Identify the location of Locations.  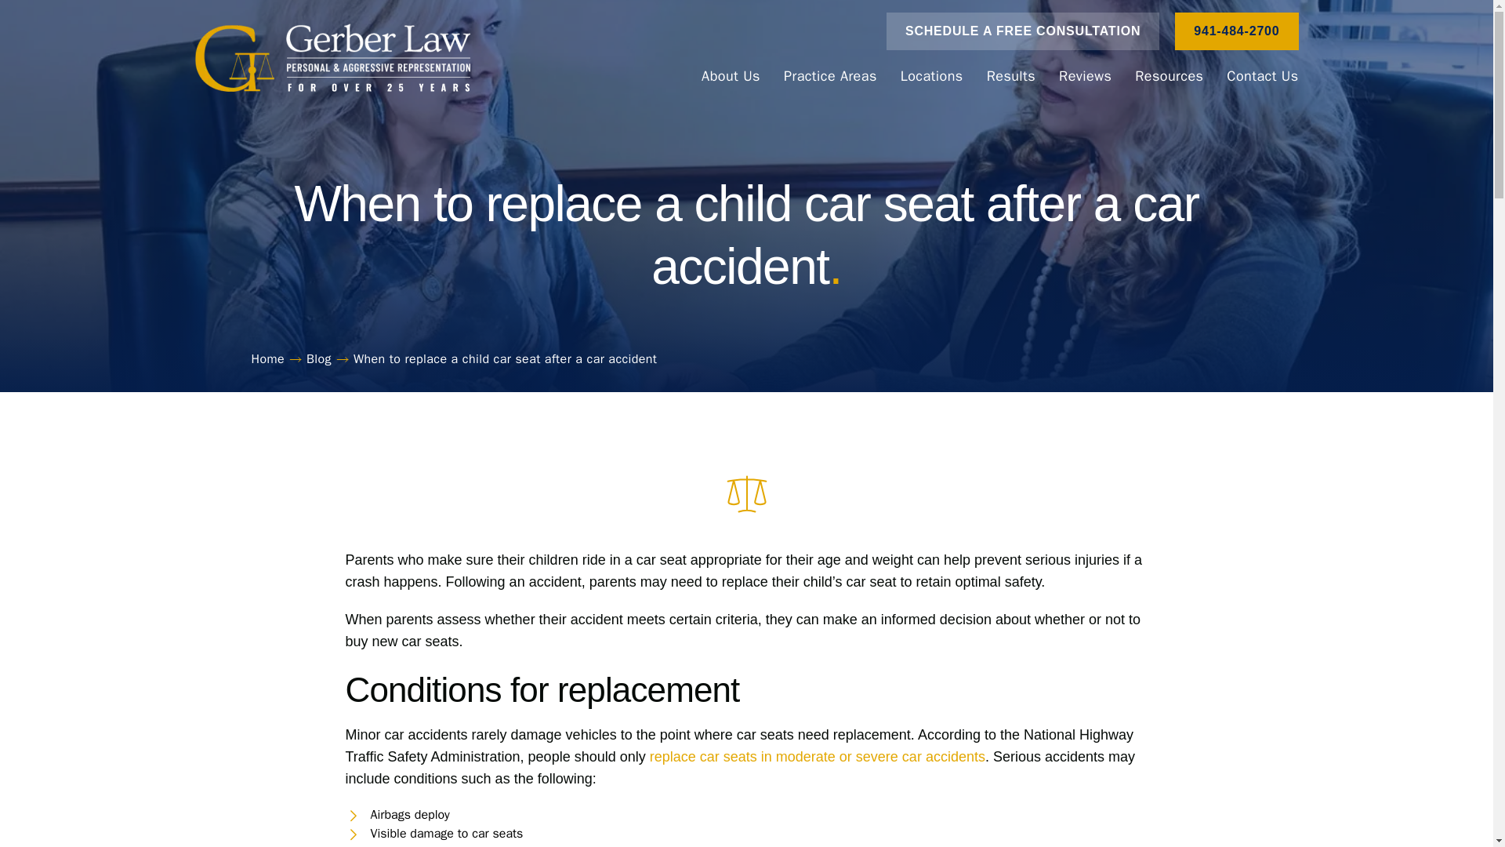
(932, 75).